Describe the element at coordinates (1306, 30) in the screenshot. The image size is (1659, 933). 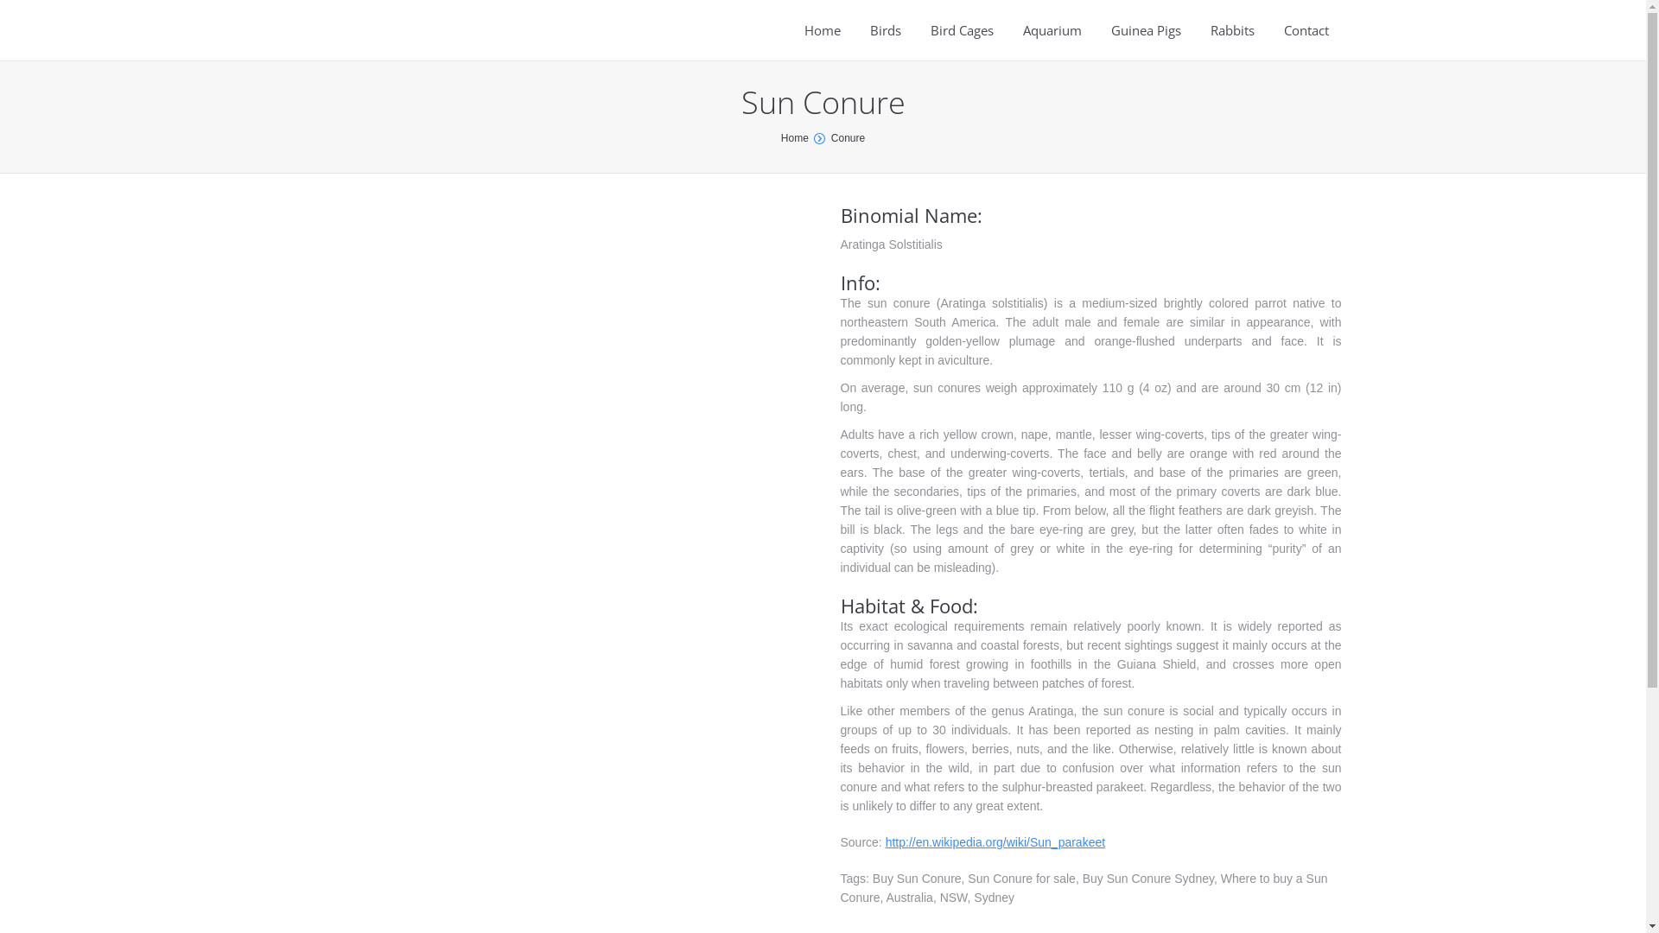
I see `Contact` at that location.